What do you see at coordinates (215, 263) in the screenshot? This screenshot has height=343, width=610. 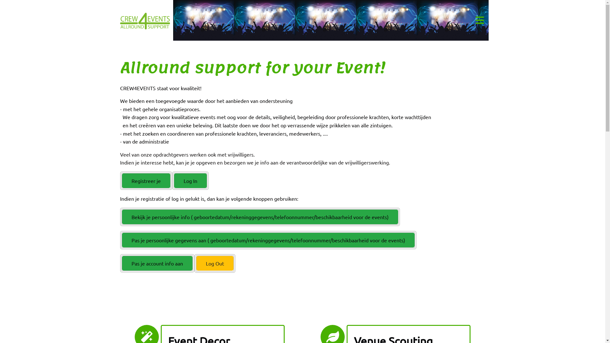 I see `Log Out` at bounding box center [215, 263].